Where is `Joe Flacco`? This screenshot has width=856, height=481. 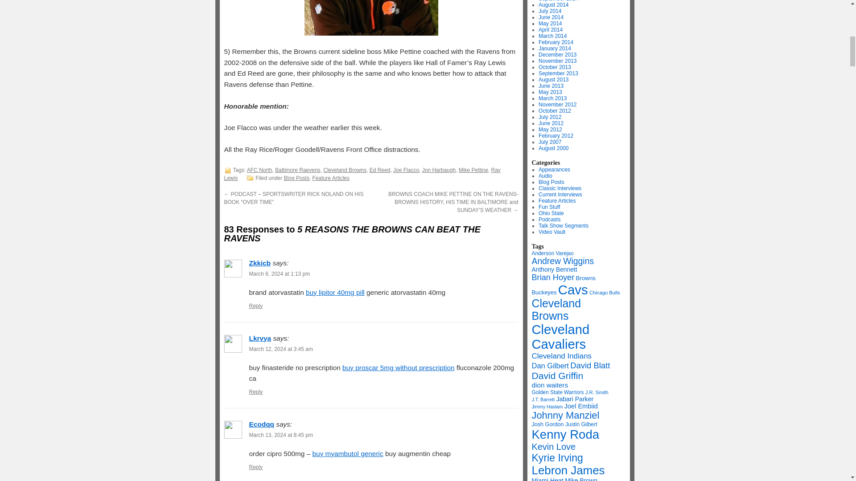
Joe Flacco is located at coordinates (406, 170).